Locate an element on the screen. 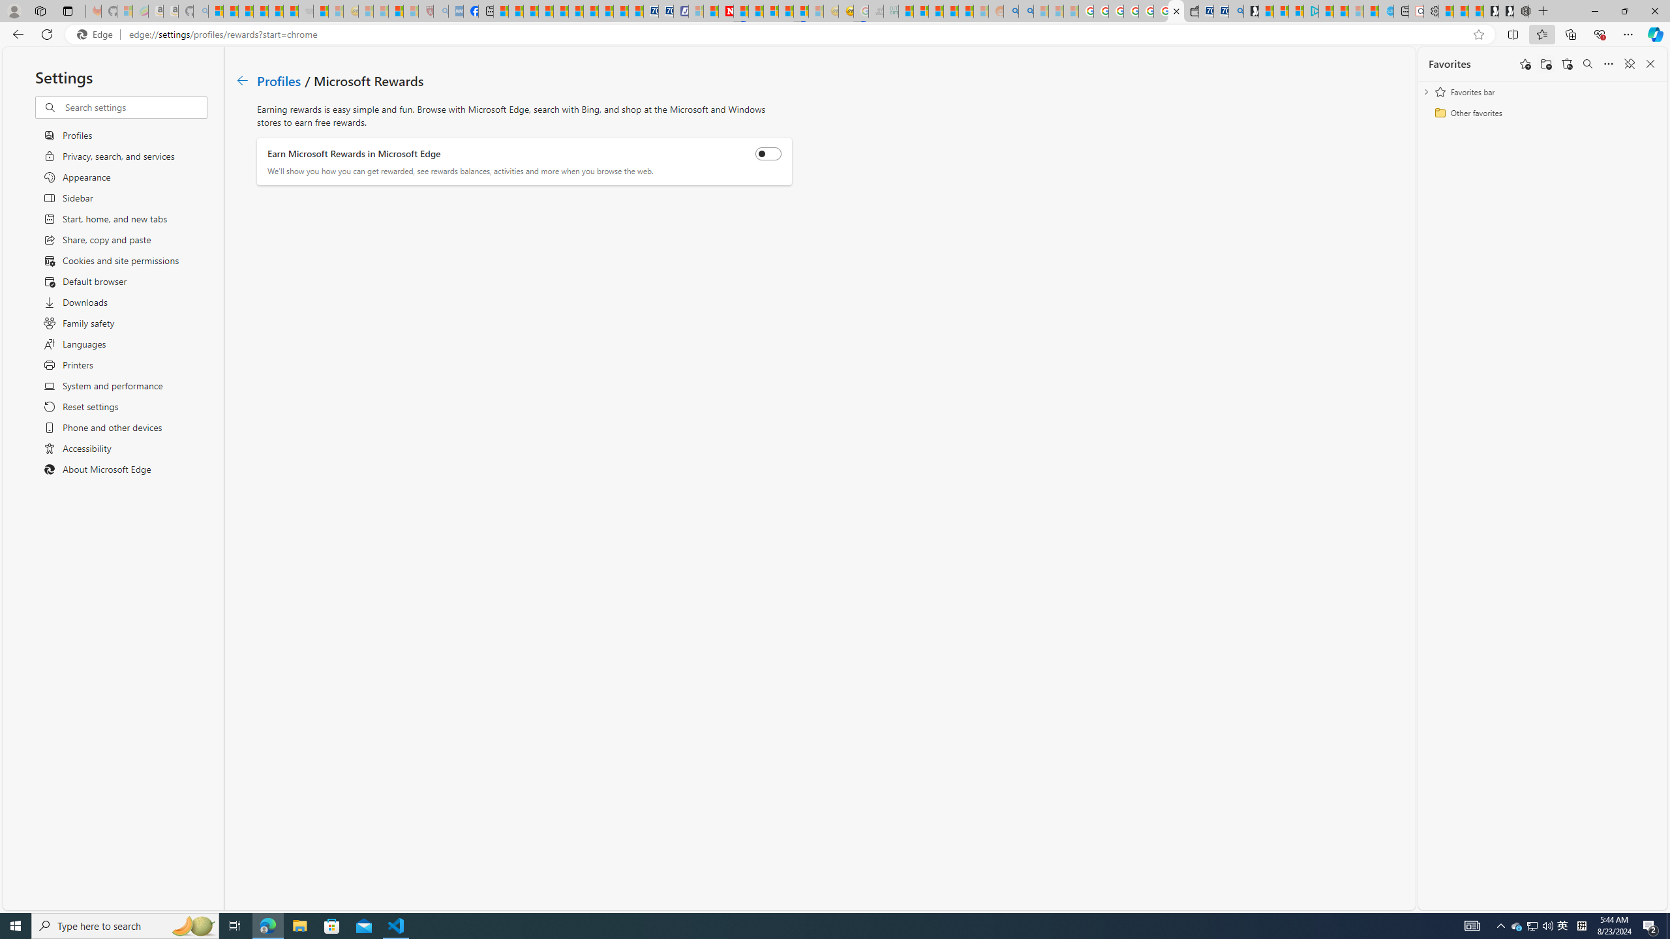  Utah sues federal government - Search is located at coordinates (1025, 11).